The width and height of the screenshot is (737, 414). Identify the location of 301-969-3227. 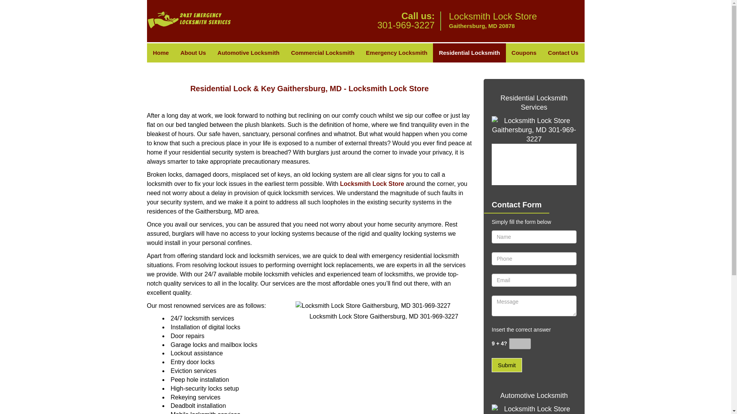
(406, 25).